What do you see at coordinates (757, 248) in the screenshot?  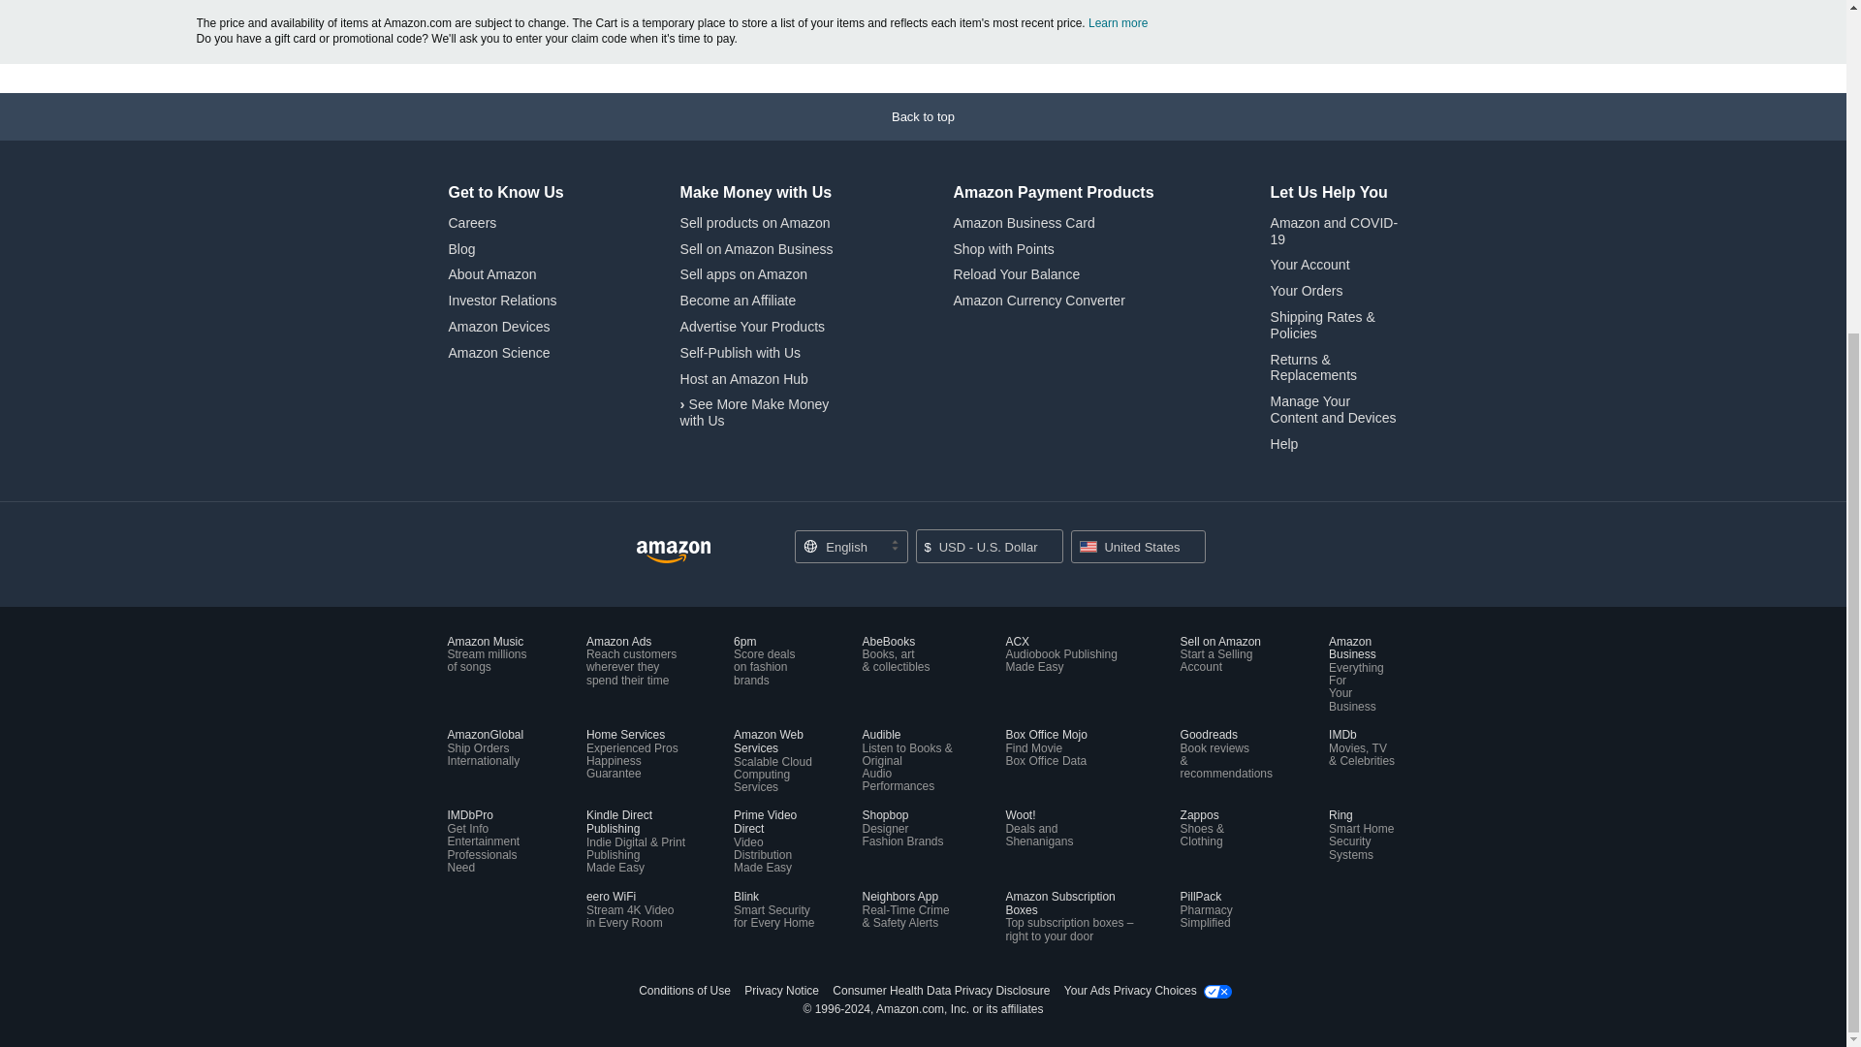 I see `Sell on Amazon Business` at bounding box center [757, 248].